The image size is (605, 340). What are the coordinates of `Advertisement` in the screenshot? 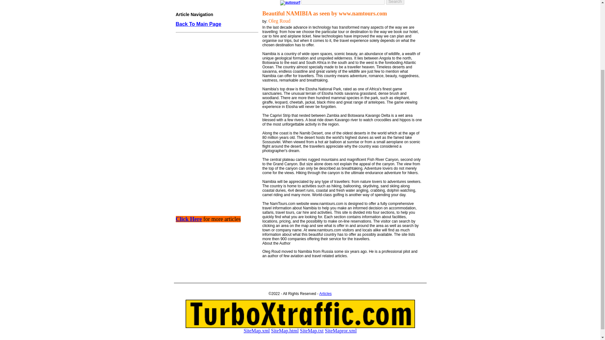 It's located at (215, 161).